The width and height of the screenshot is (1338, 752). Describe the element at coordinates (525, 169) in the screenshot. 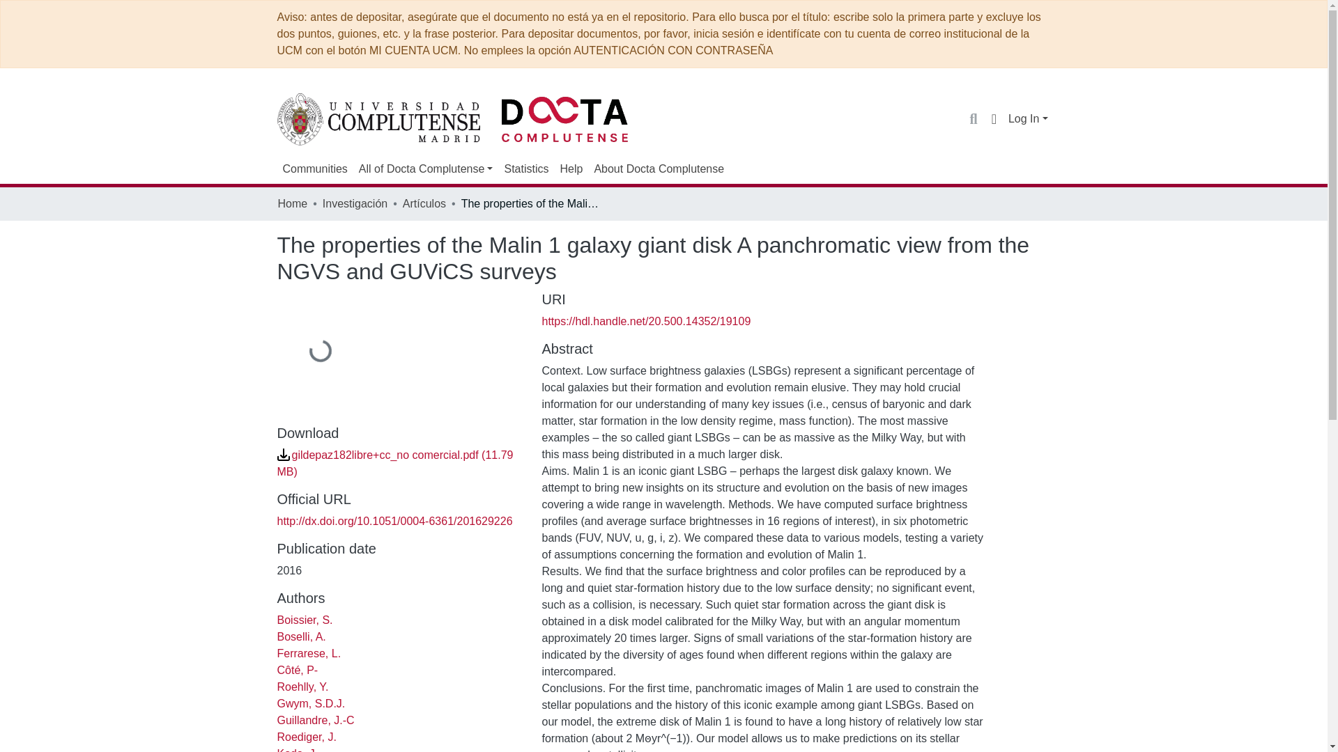

I see `Statistics` at that location.